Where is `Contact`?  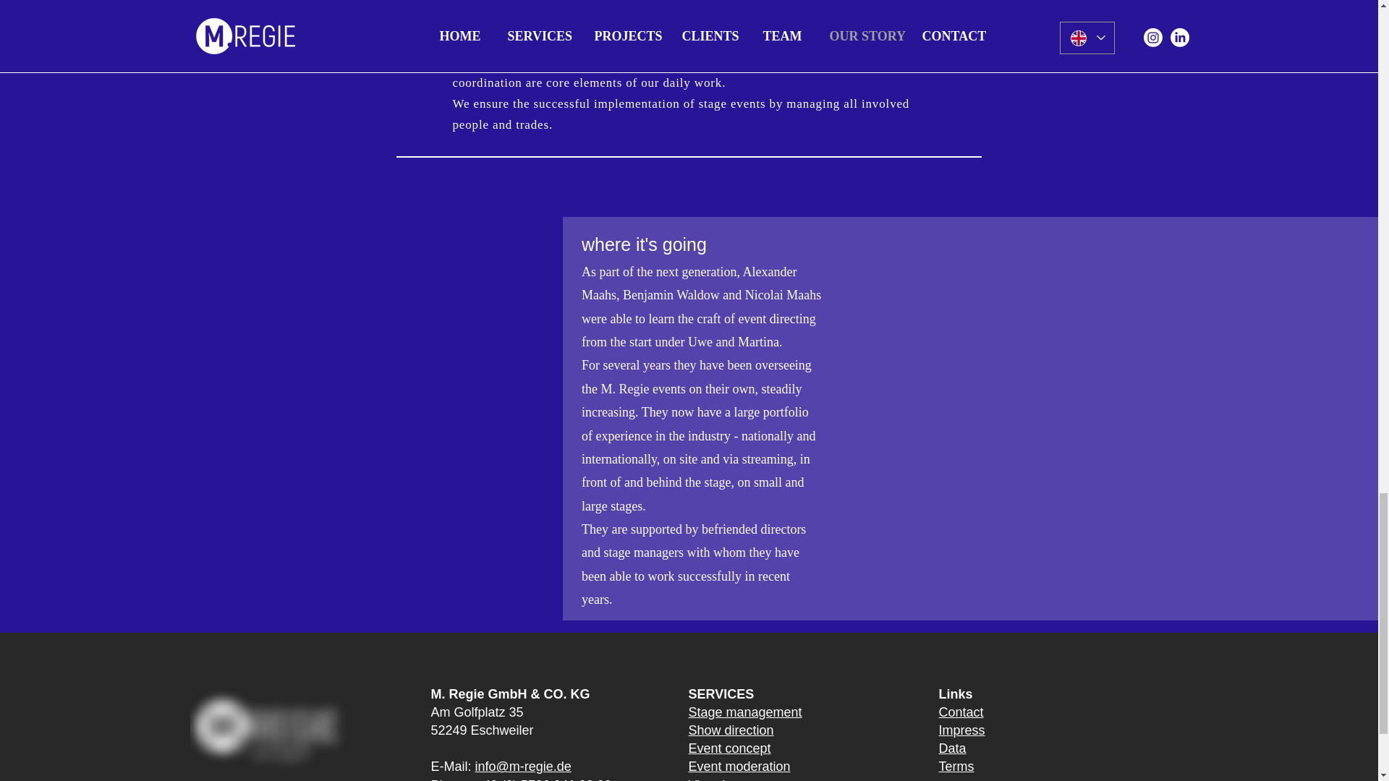
Contact is located at coordinates (961, 712).